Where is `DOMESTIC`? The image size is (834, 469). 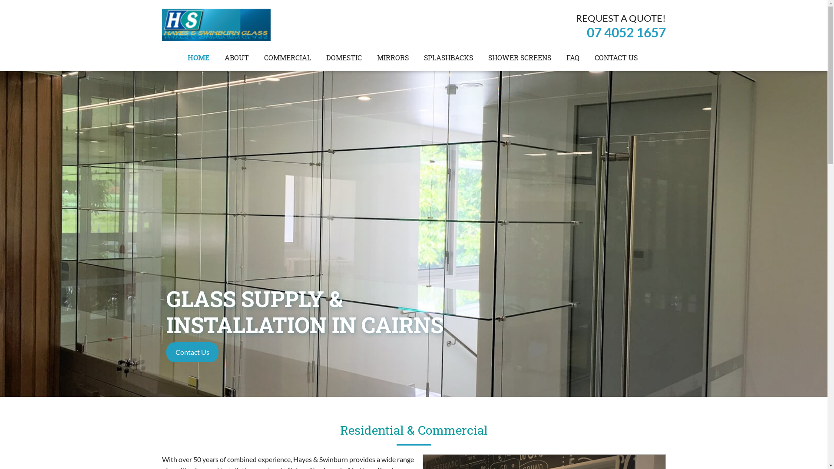
DOMESTIC is located at coordinates (344, 58).